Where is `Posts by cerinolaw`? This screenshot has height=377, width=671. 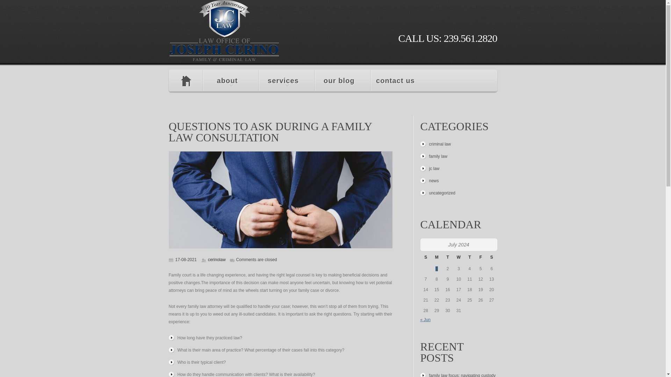
Posts by cerinolaw is located at coordinates (217, 259).